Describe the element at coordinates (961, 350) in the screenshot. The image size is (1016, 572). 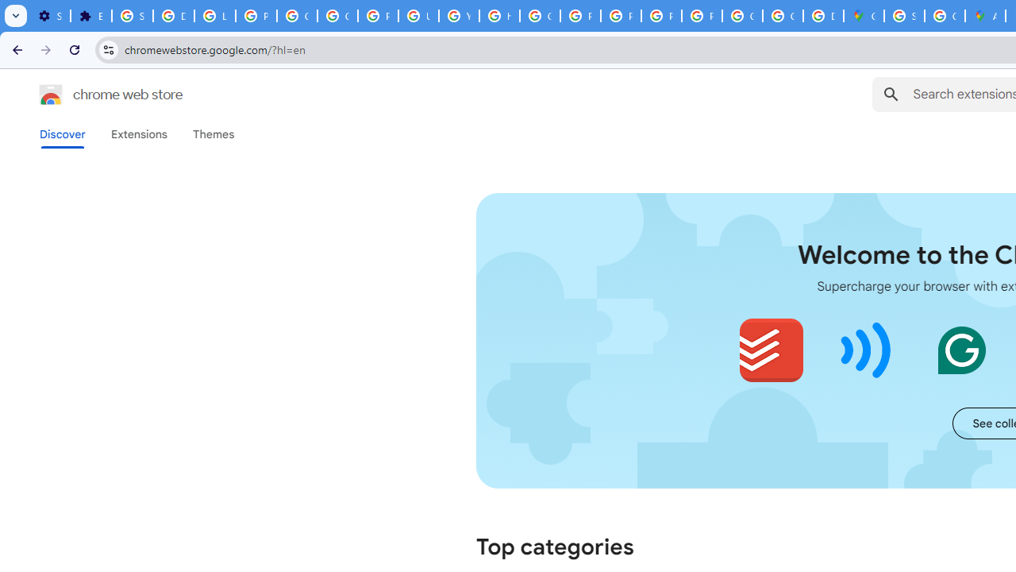
I see `Grammarly: AI Writing and Grammar Checker App` at that location.